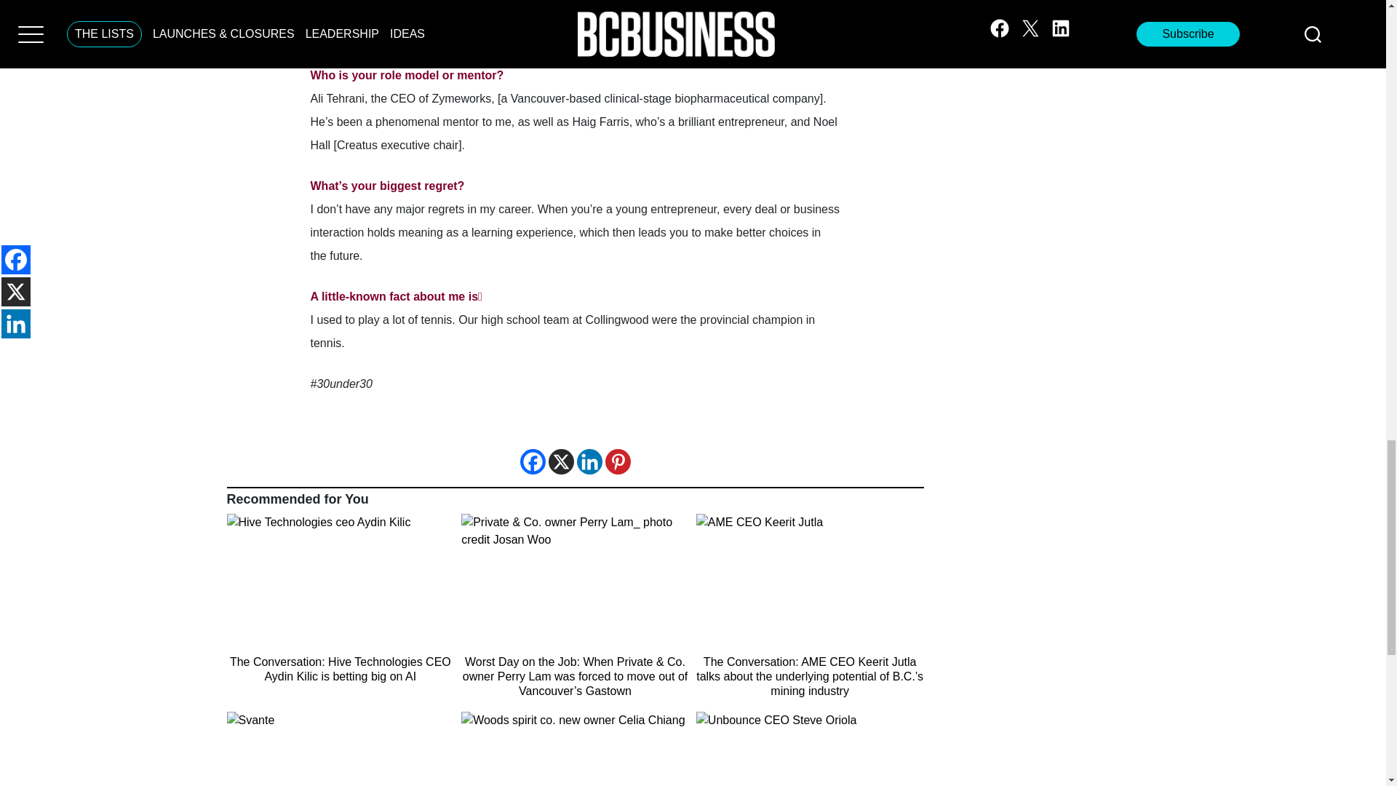 This screenshot has height=786, width=1397. Describe the element at coordinates (618, 461) in the screenshot. I see `Pinterest` at that location.